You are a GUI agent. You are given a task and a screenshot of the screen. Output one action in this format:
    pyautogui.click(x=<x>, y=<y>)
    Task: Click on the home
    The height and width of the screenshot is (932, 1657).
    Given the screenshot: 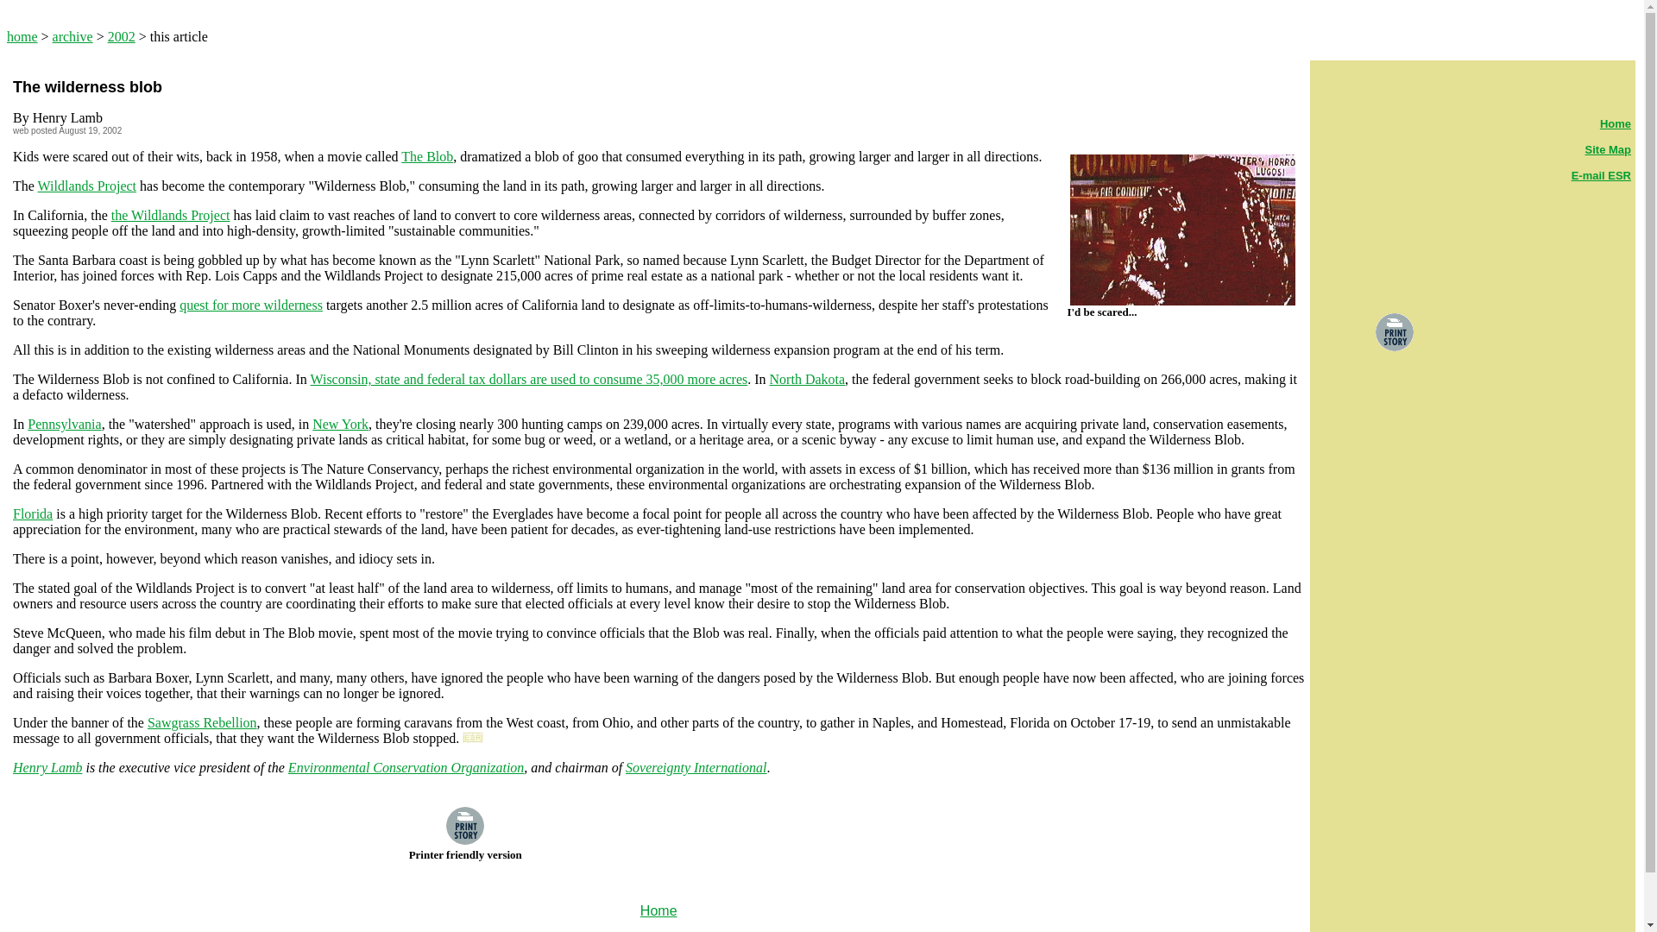 What is the action you would take?
    pyautogui.click(x=22, y=36)
    